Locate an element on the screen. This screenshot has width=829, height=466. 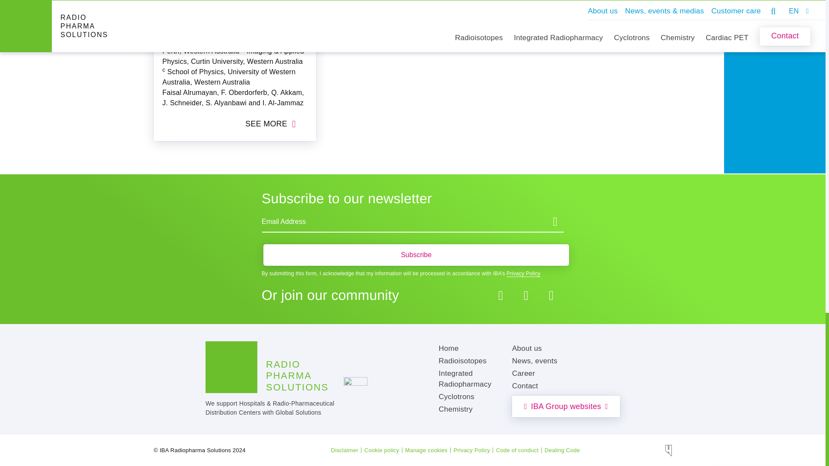
Facebook is located at coordinates (501, 295).